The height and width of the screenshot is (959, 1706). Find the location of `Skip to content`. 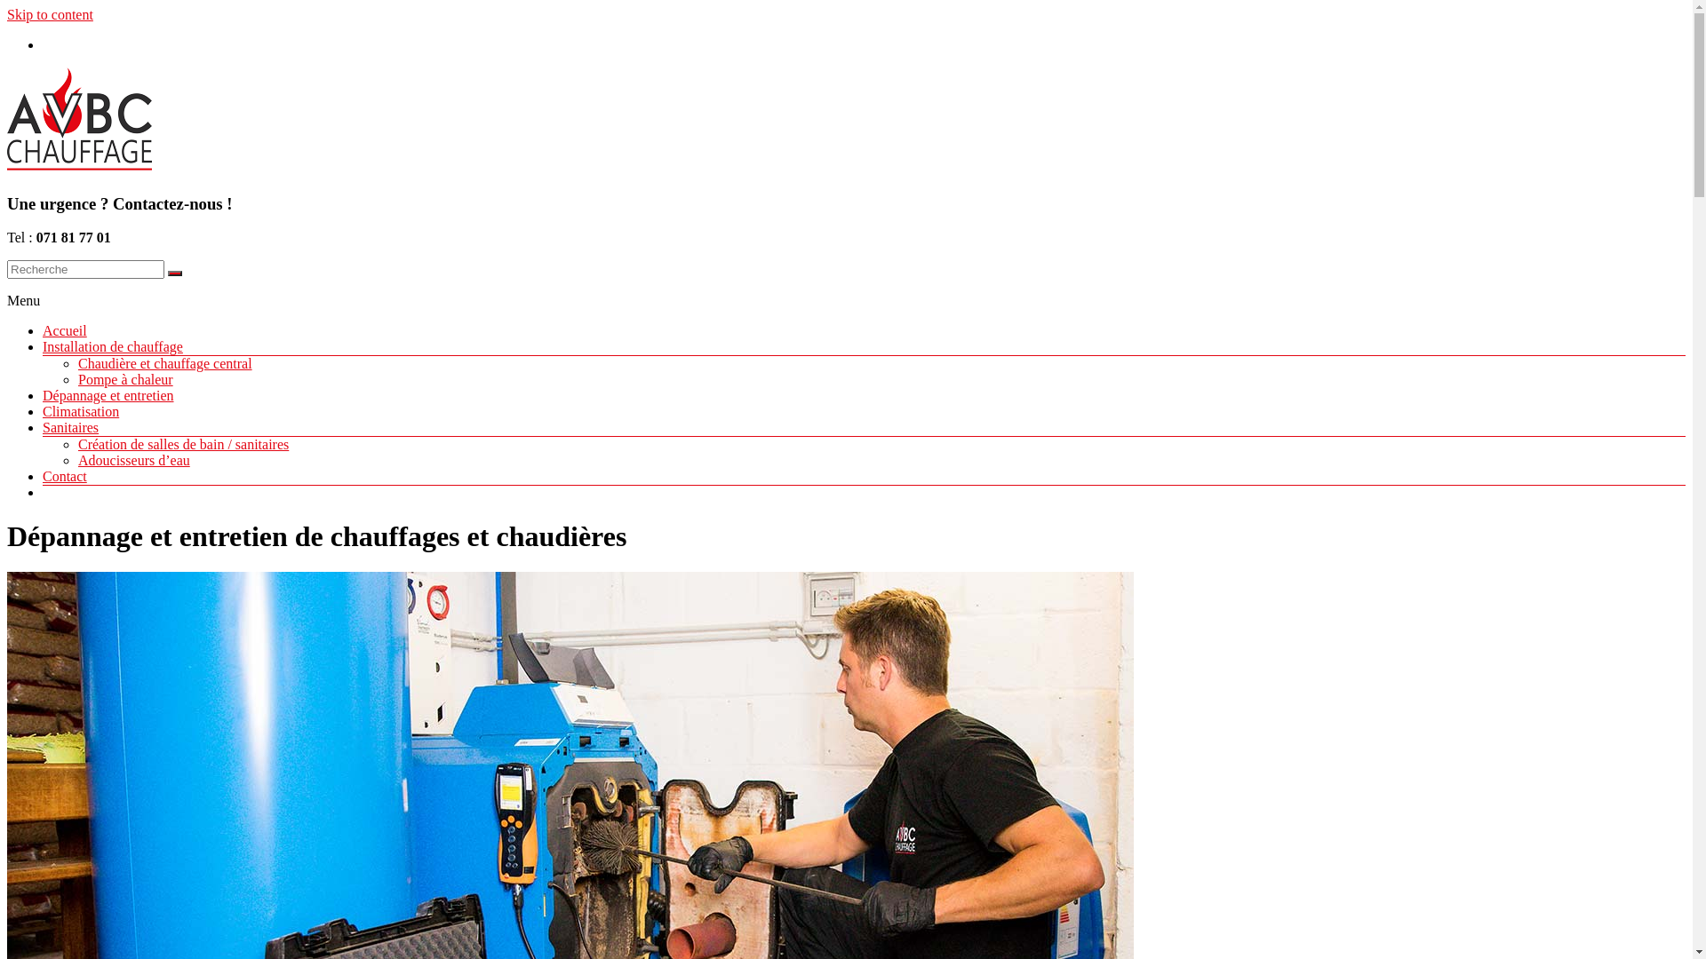

Skip to content is located at coordinates (50, 14).